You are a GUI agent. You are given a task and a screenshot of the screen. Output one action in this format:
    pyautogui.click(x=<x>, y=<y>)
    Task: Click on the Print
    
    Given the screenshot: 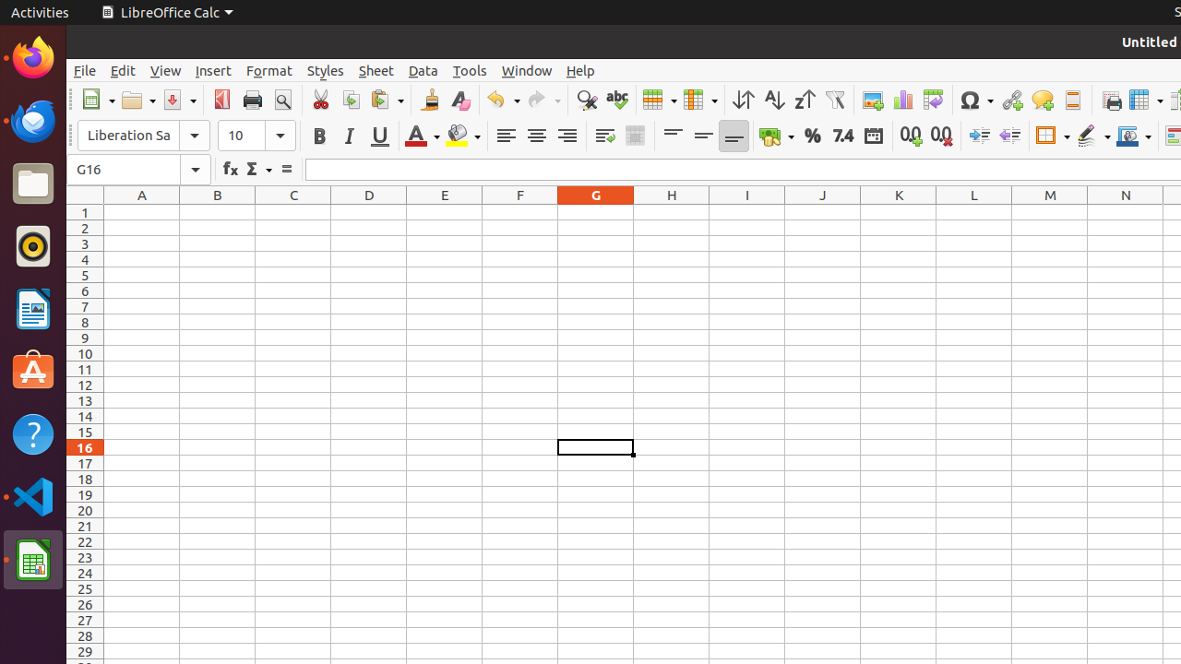 What is the action you would take?
    pyautogui.click(x=253, y=100)
    